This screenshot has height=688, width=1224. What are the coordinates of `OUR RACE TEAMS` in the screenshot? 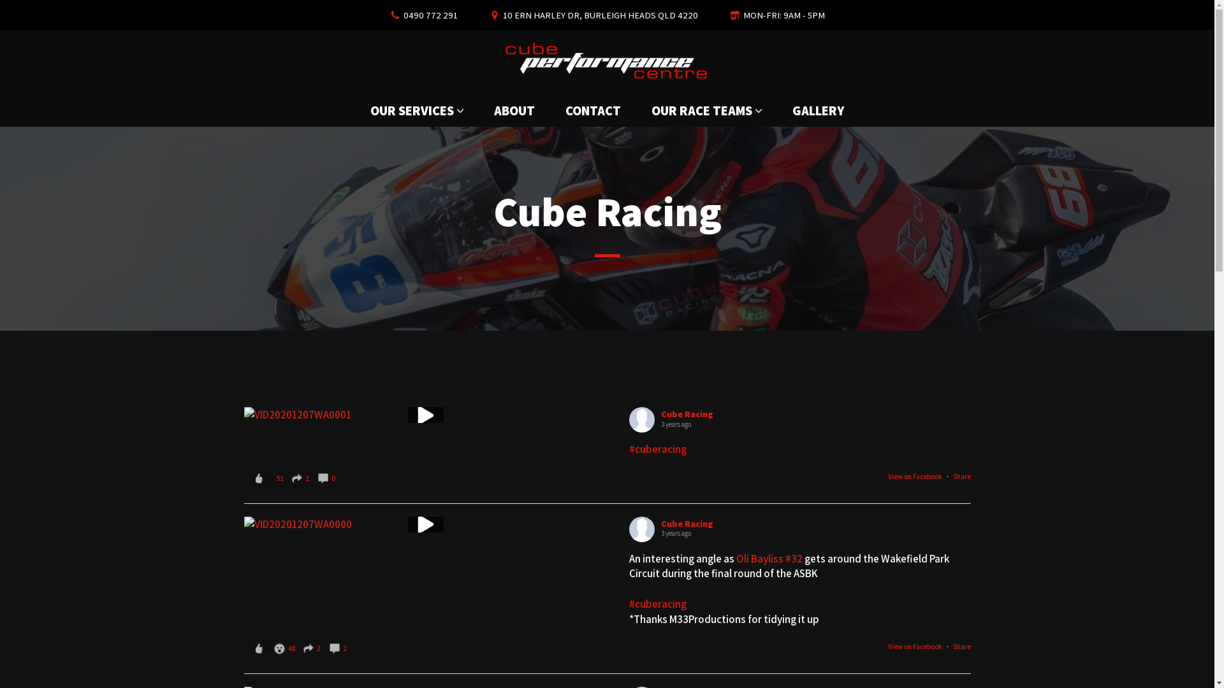 It's located at (702, 111).